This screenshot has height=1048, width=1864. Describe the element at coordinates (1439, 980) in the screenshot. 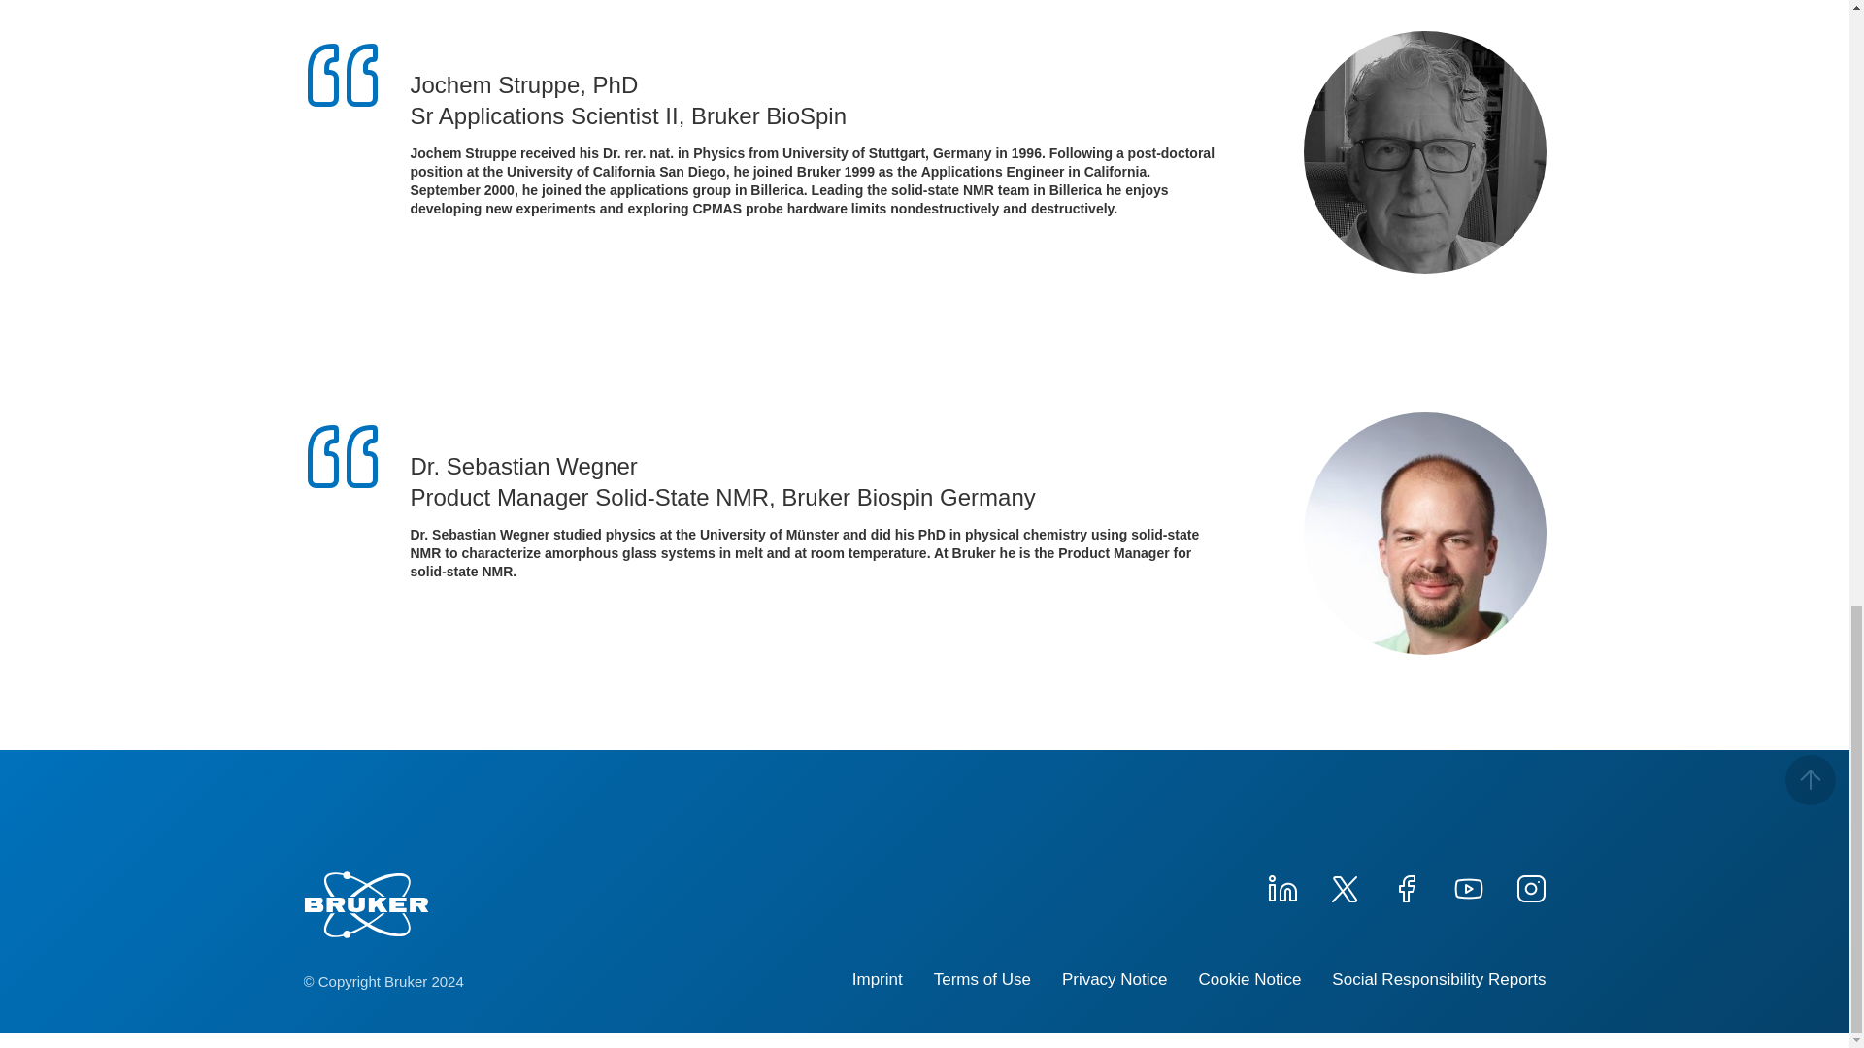

I see `Social Responsibility Reports` at that location.